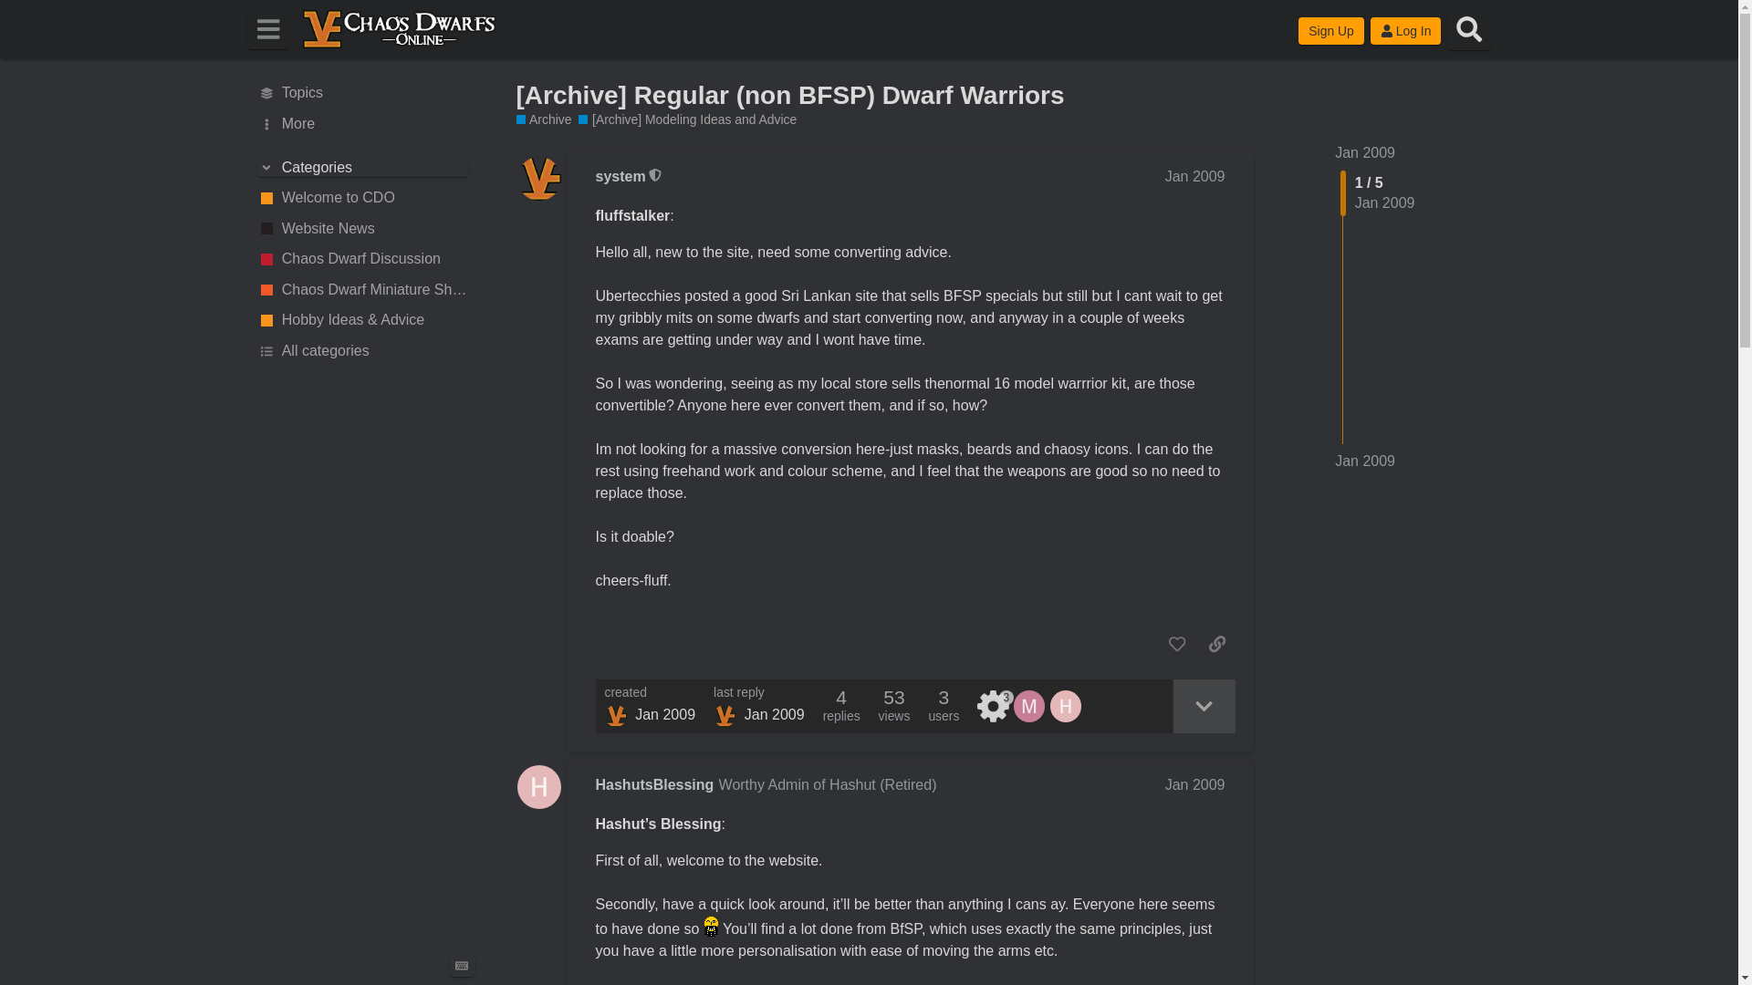 The height and width of the screenshot is (985, 1752). What do you see at coordinates (362, 228) in the screenshot?
I see `This section is for Staff announcements: News and contests.` at bounding box center [362, 228].